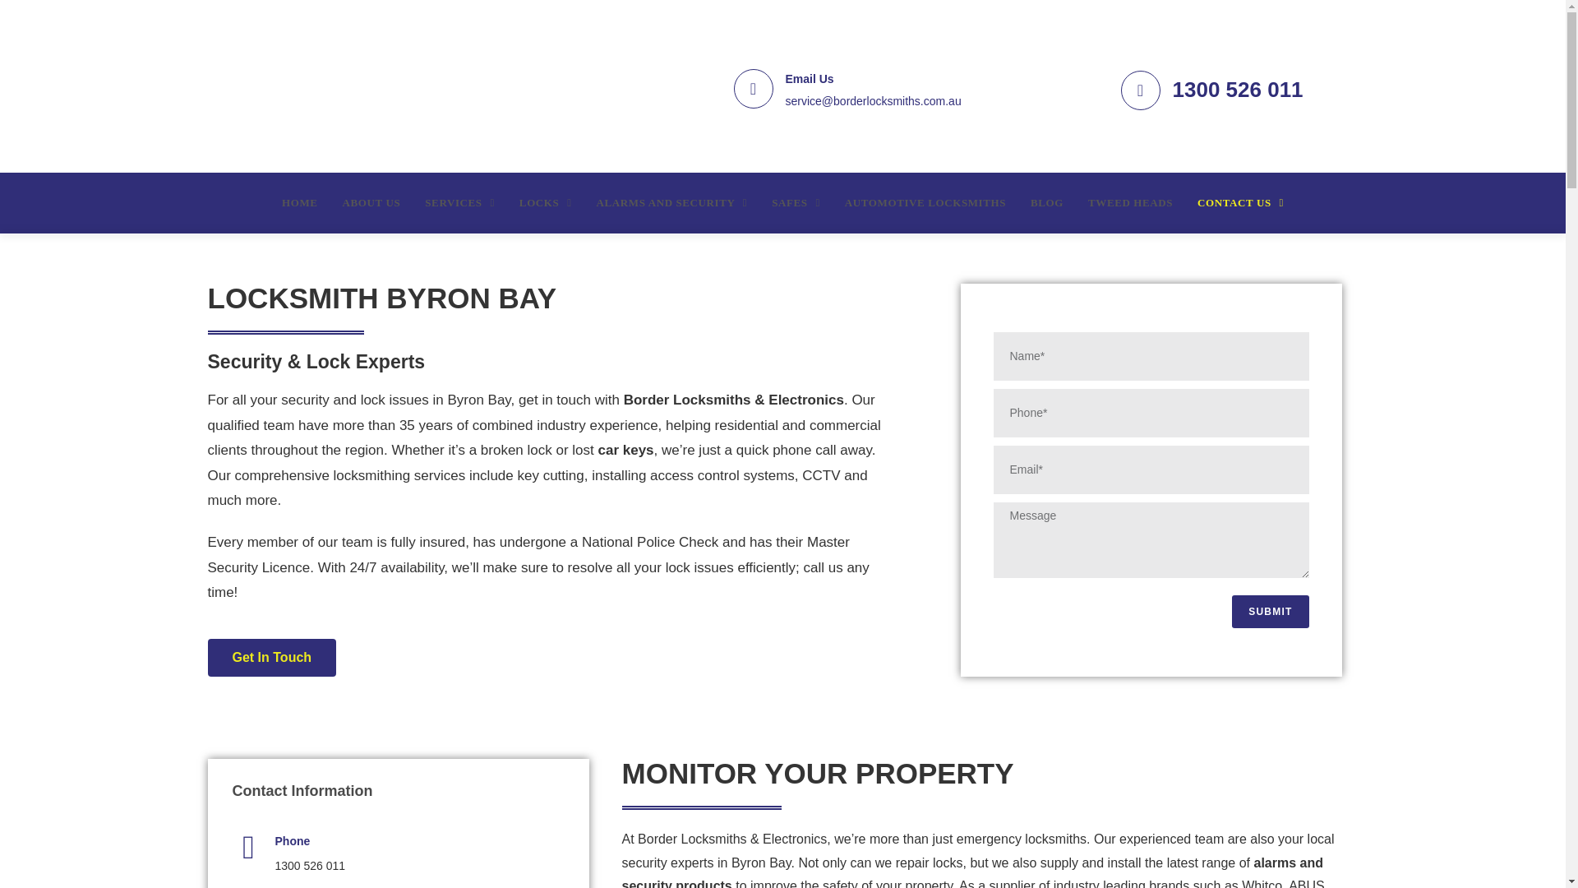 The width and height of the screenshot is (1578, 888). Describe the element at coordinates (1238, 89) in the screenshot. I see `1300 526 011` at that location.